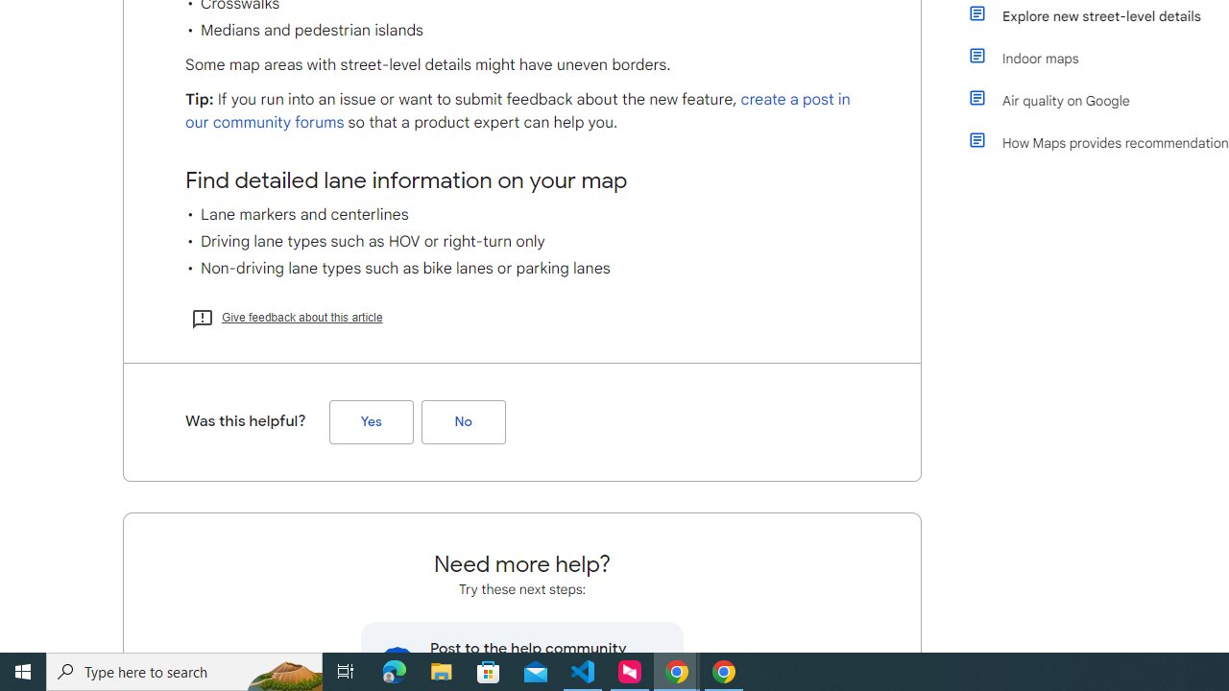 The height and width of the screenshot is (691, 1229). Describe the element at coordinates (463, 421) in the screenshot. I see `No (Was this helpful?)` at that location.